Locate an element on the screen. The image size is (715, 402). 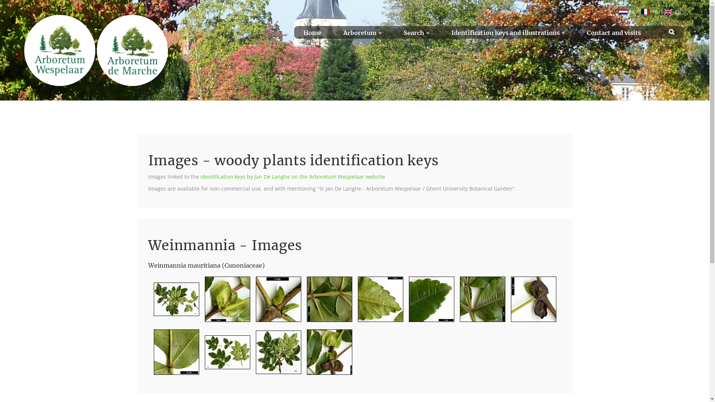
High Resolution Image:  is located at coordinates (530, 302).